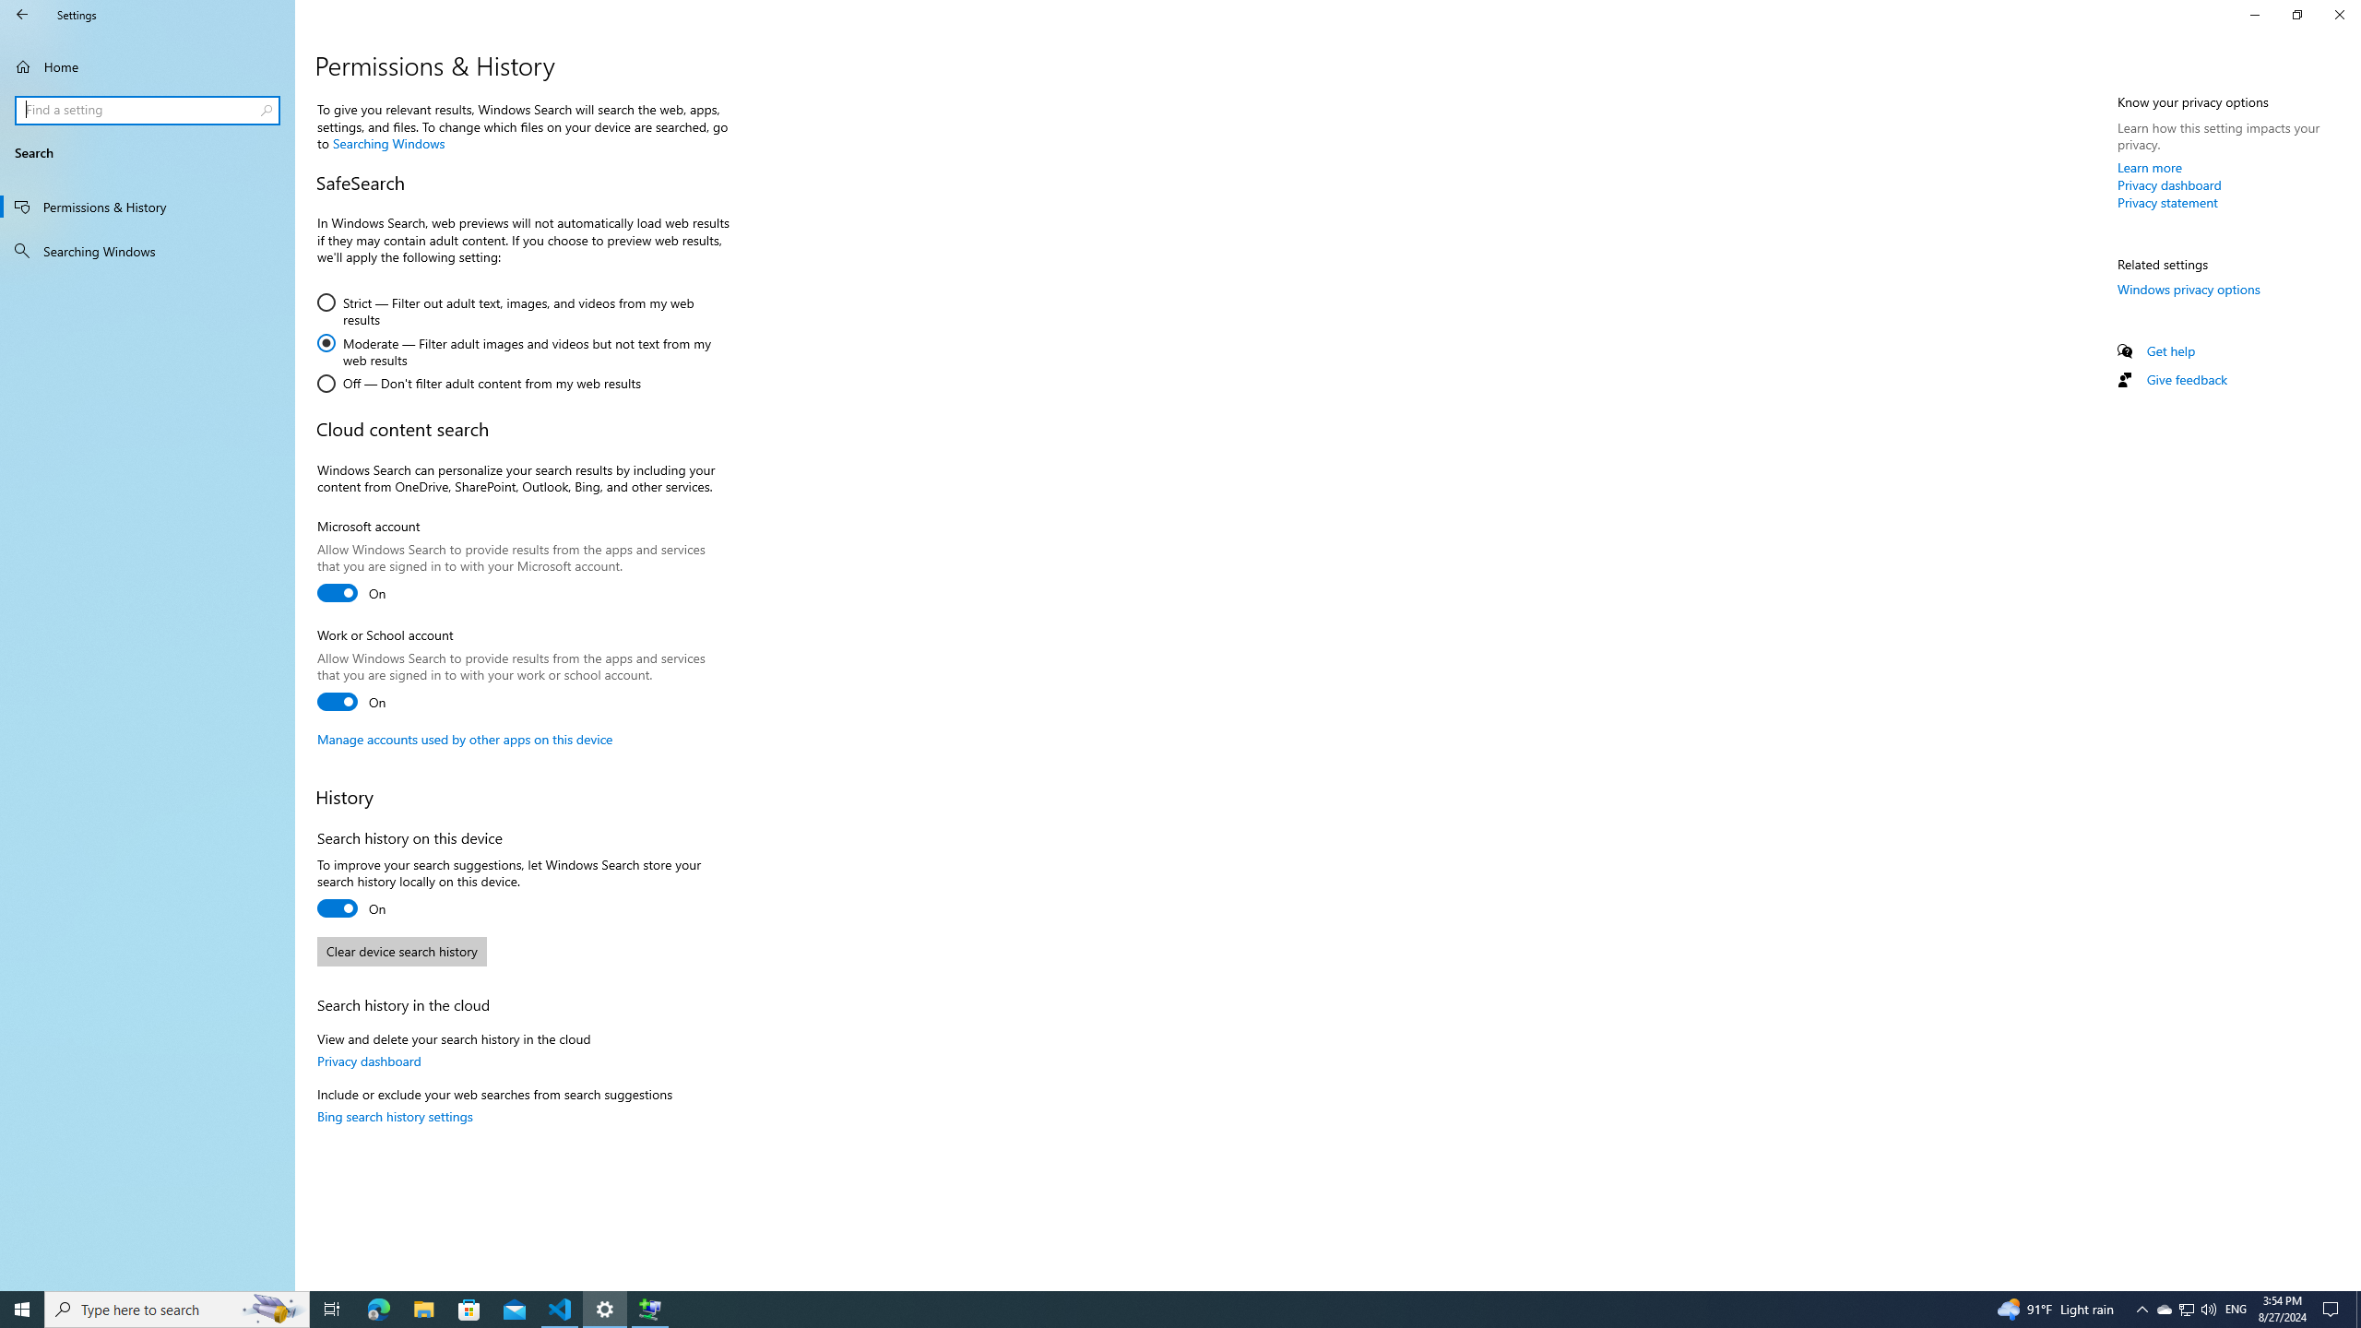  What do you see at coordinates (351, 592) in the screenshot?
I see `Microsoft account` at bounding box center [351, 592].